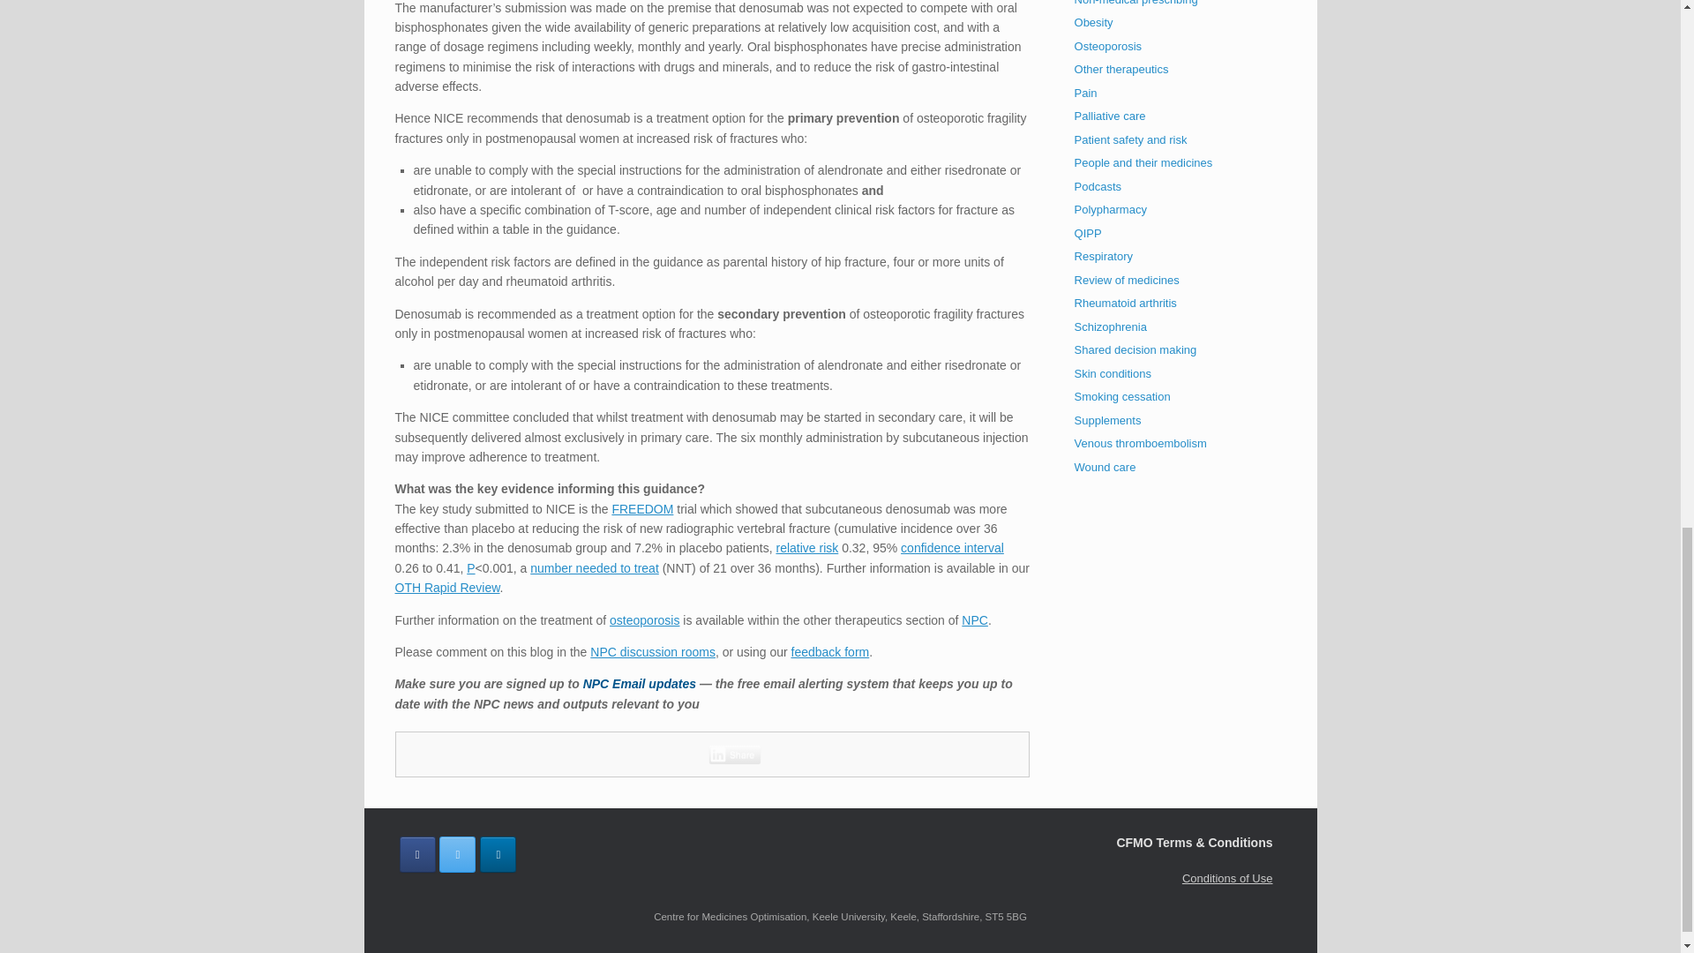  What do you see at coordinates (652, 652) in the screenshot?
I see `NPC discussion rooms` at bounding box center [652, 652].